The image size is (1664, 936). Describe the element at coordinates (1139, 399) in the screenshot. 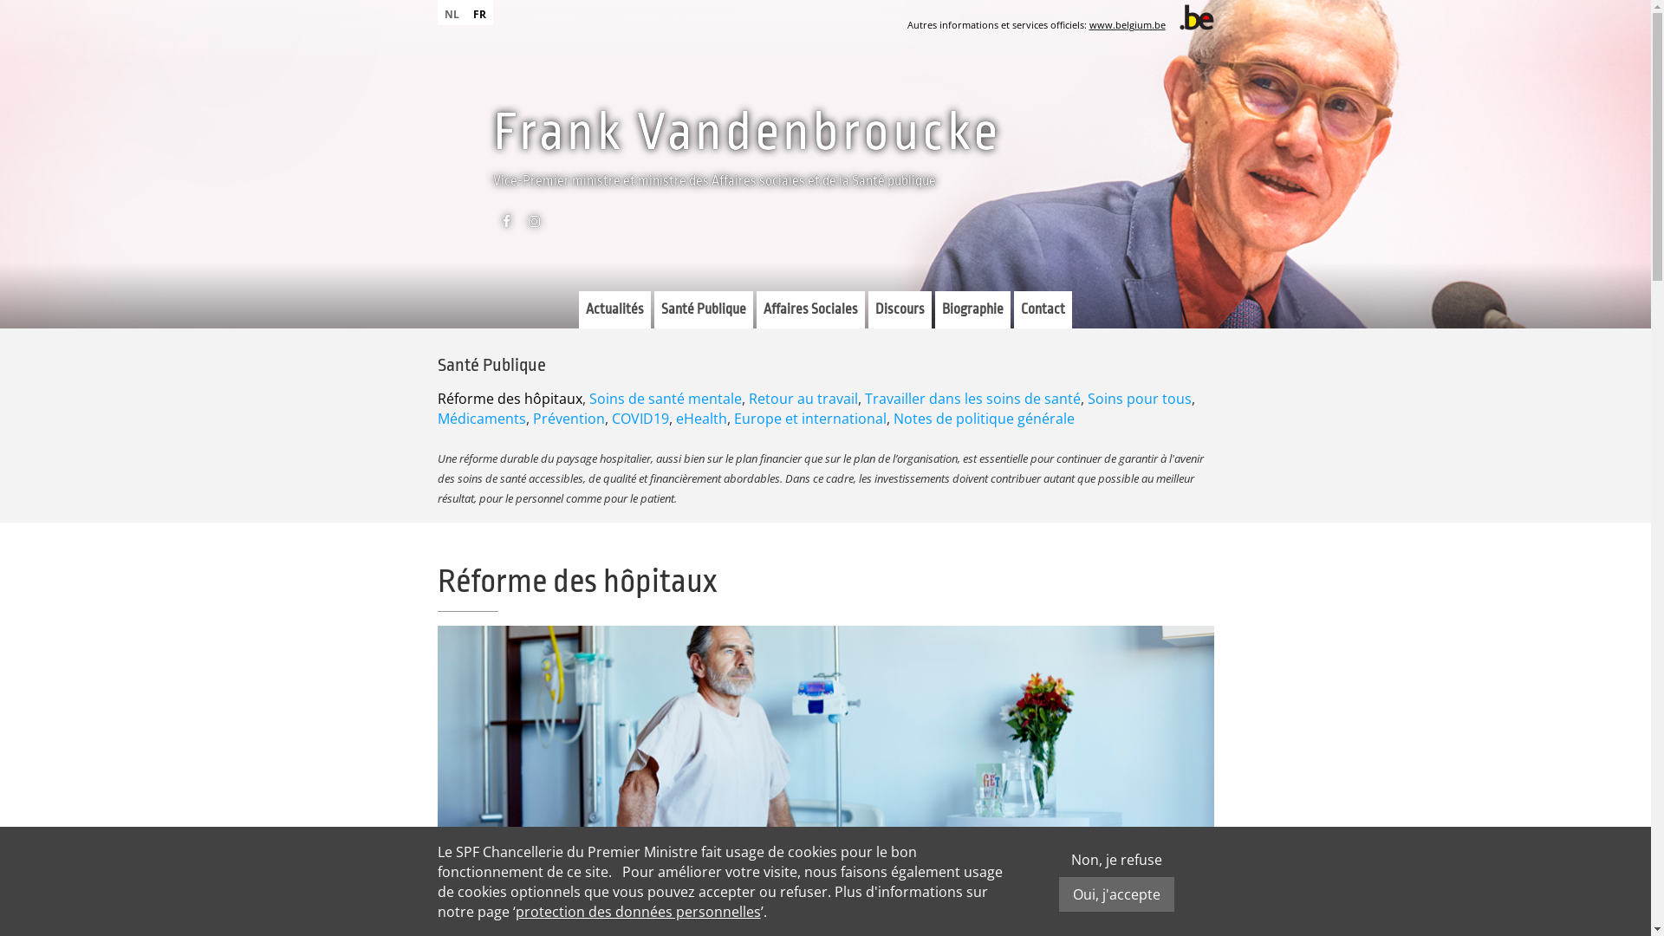

I see `Soins pour tous` at that location.